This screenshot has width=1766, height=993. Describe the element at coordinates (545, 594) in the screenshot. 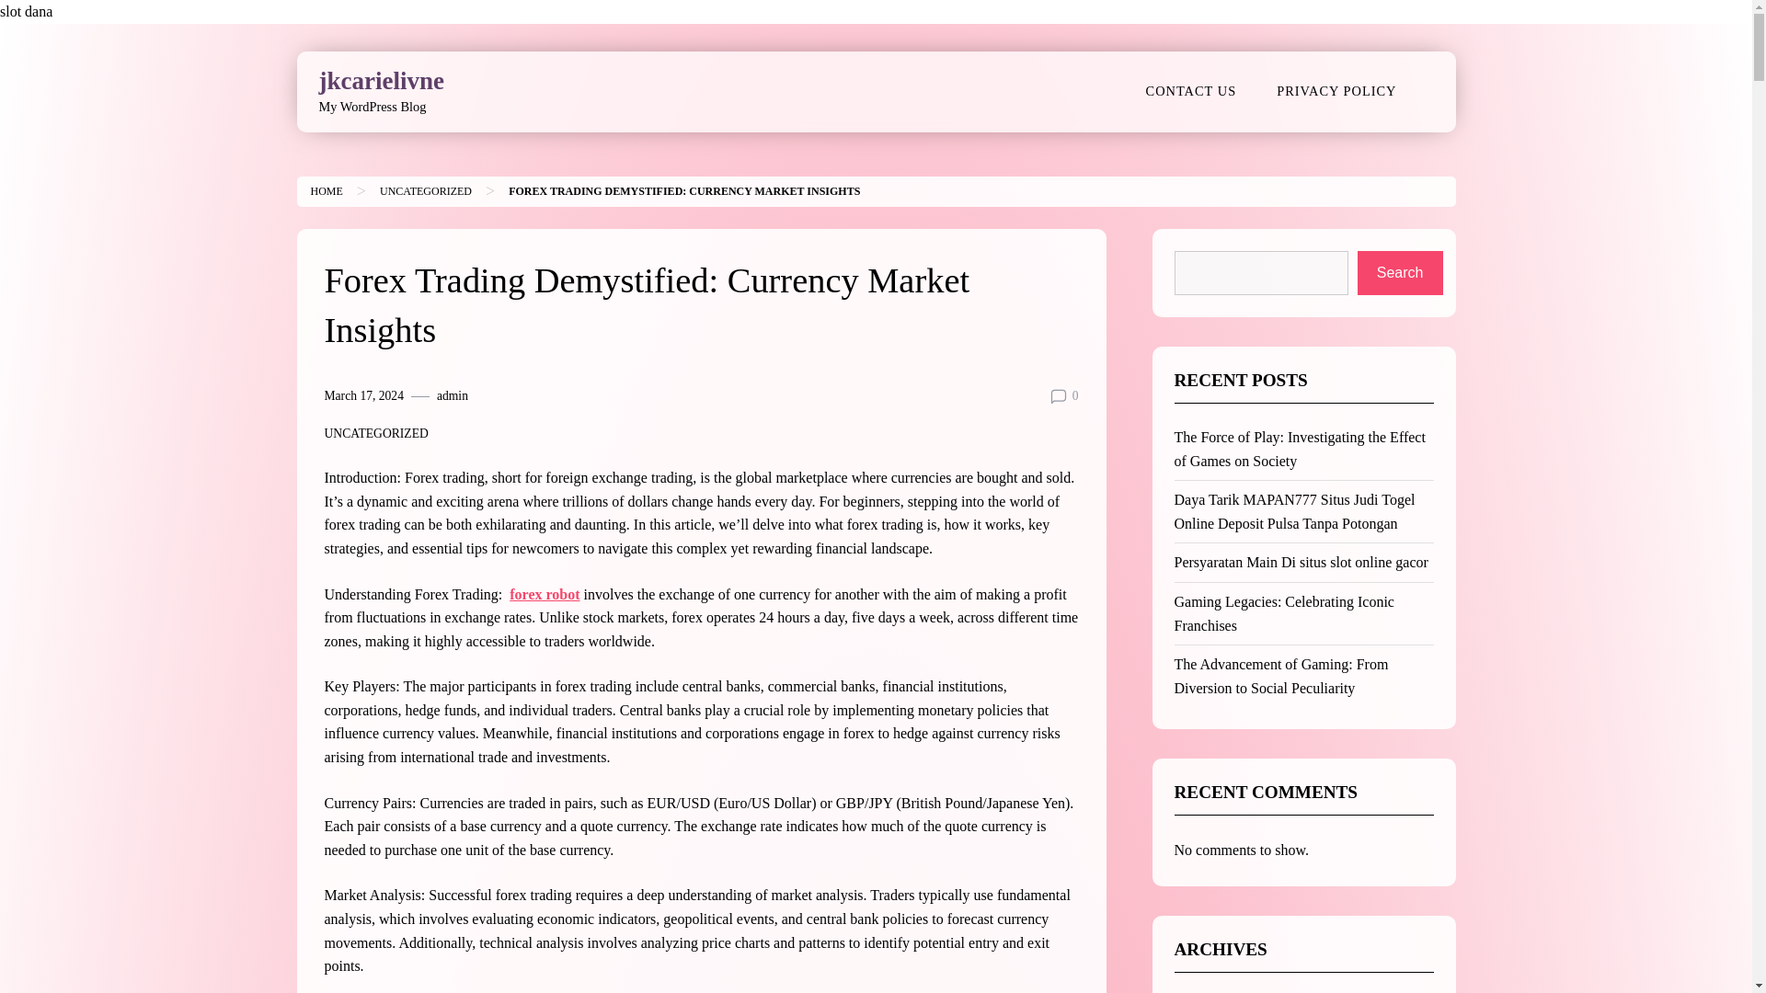

I see `forex robot` at that location.